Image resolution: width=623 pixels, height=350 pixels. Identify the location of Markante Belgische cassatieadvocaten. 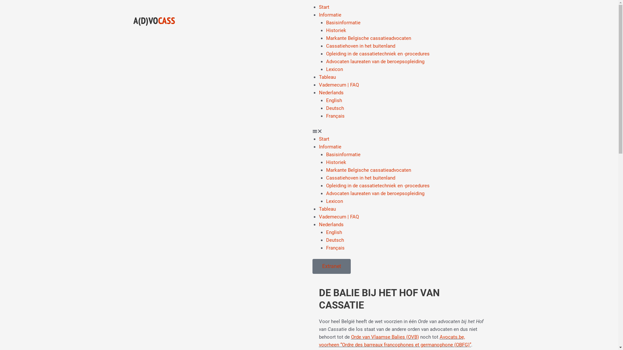
(369, 170).